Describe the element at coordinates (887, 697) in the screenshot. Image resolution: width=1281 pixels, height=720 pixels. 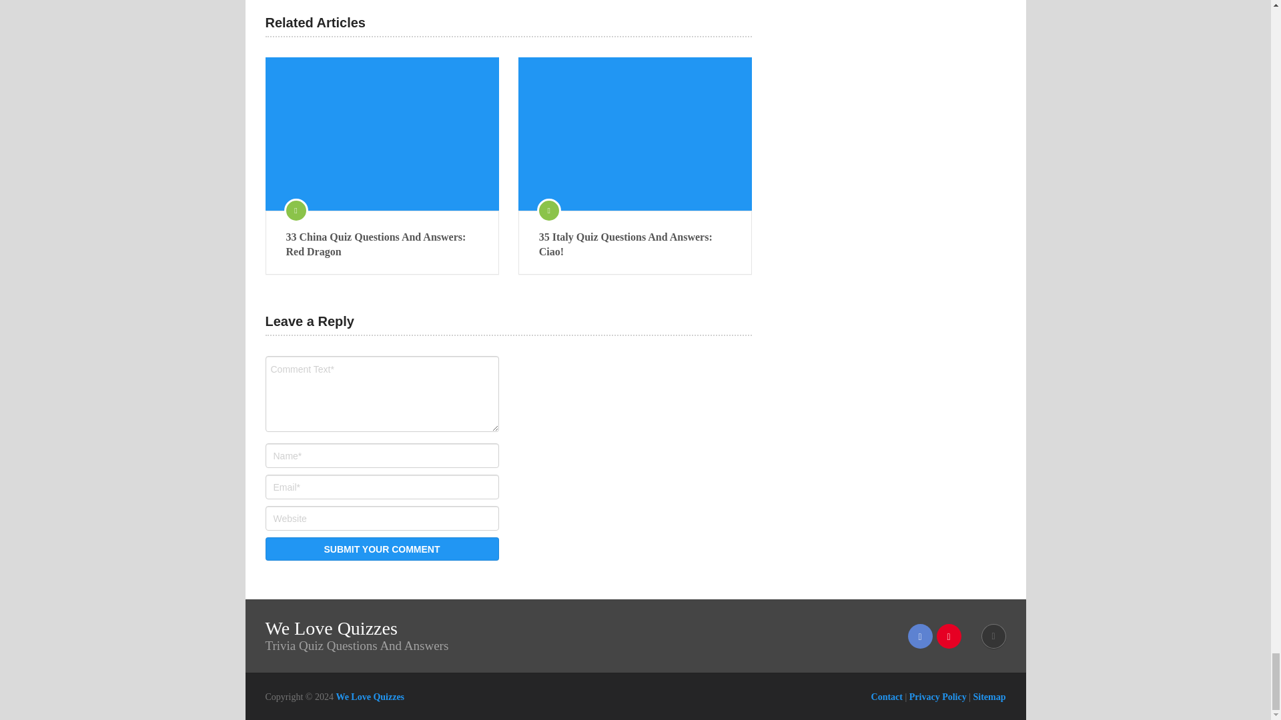
I see `Contact` at that location.